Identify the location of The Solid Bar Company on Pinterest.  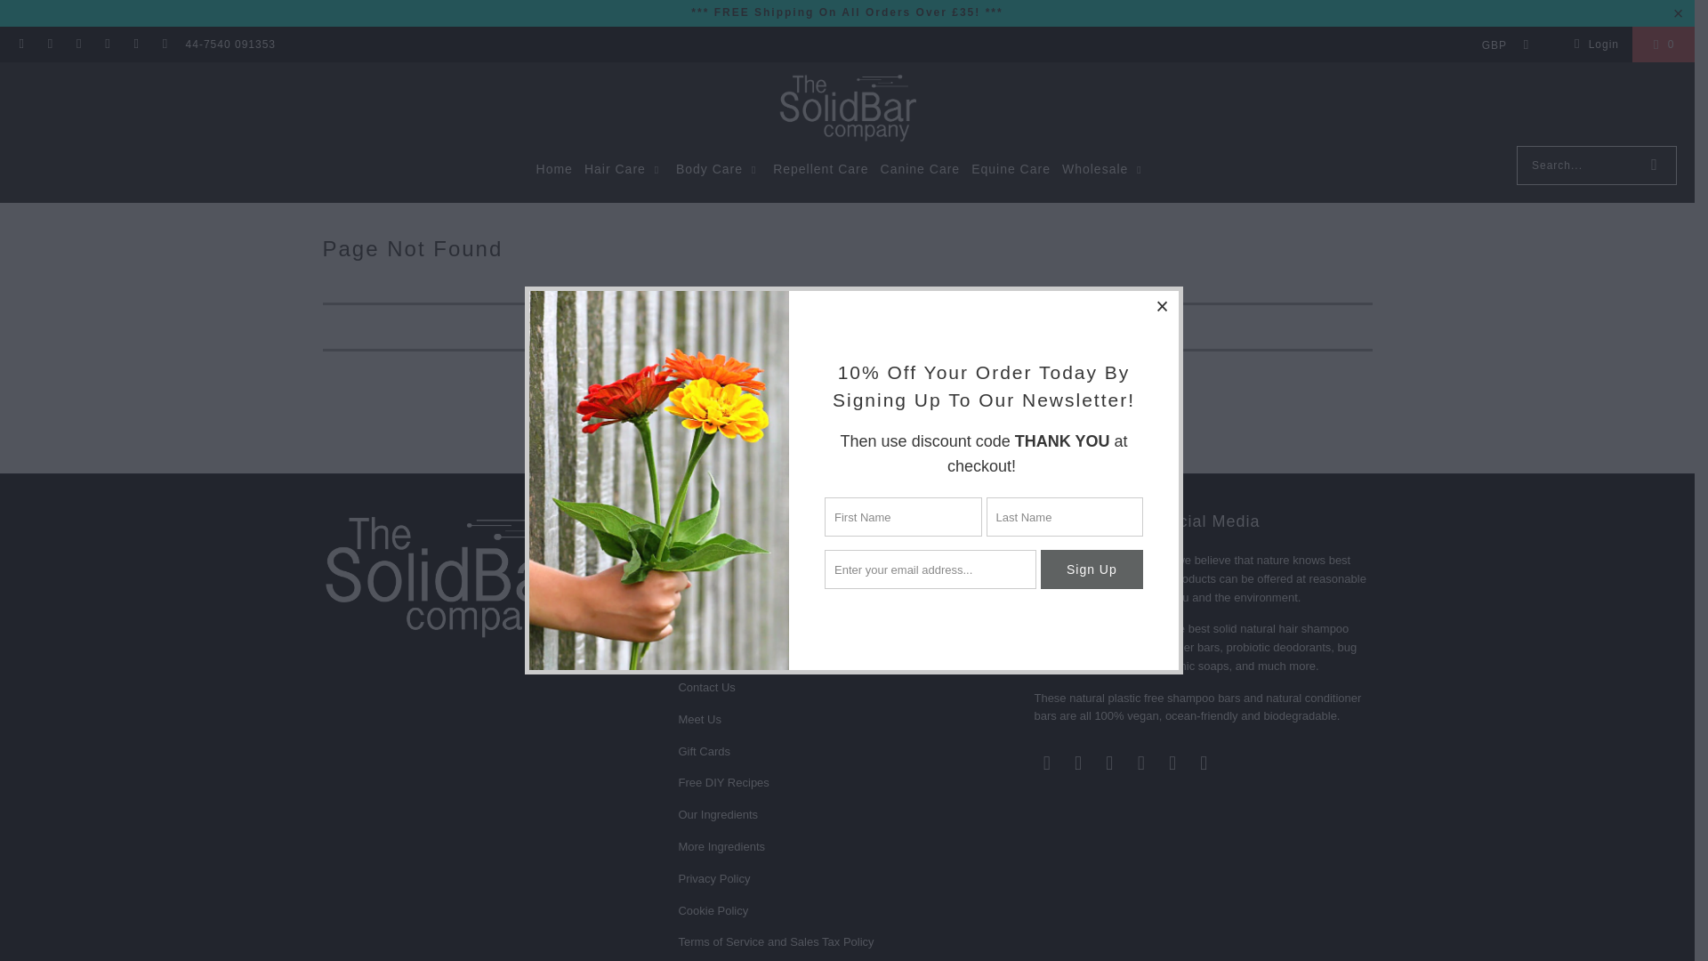
(107, 44).